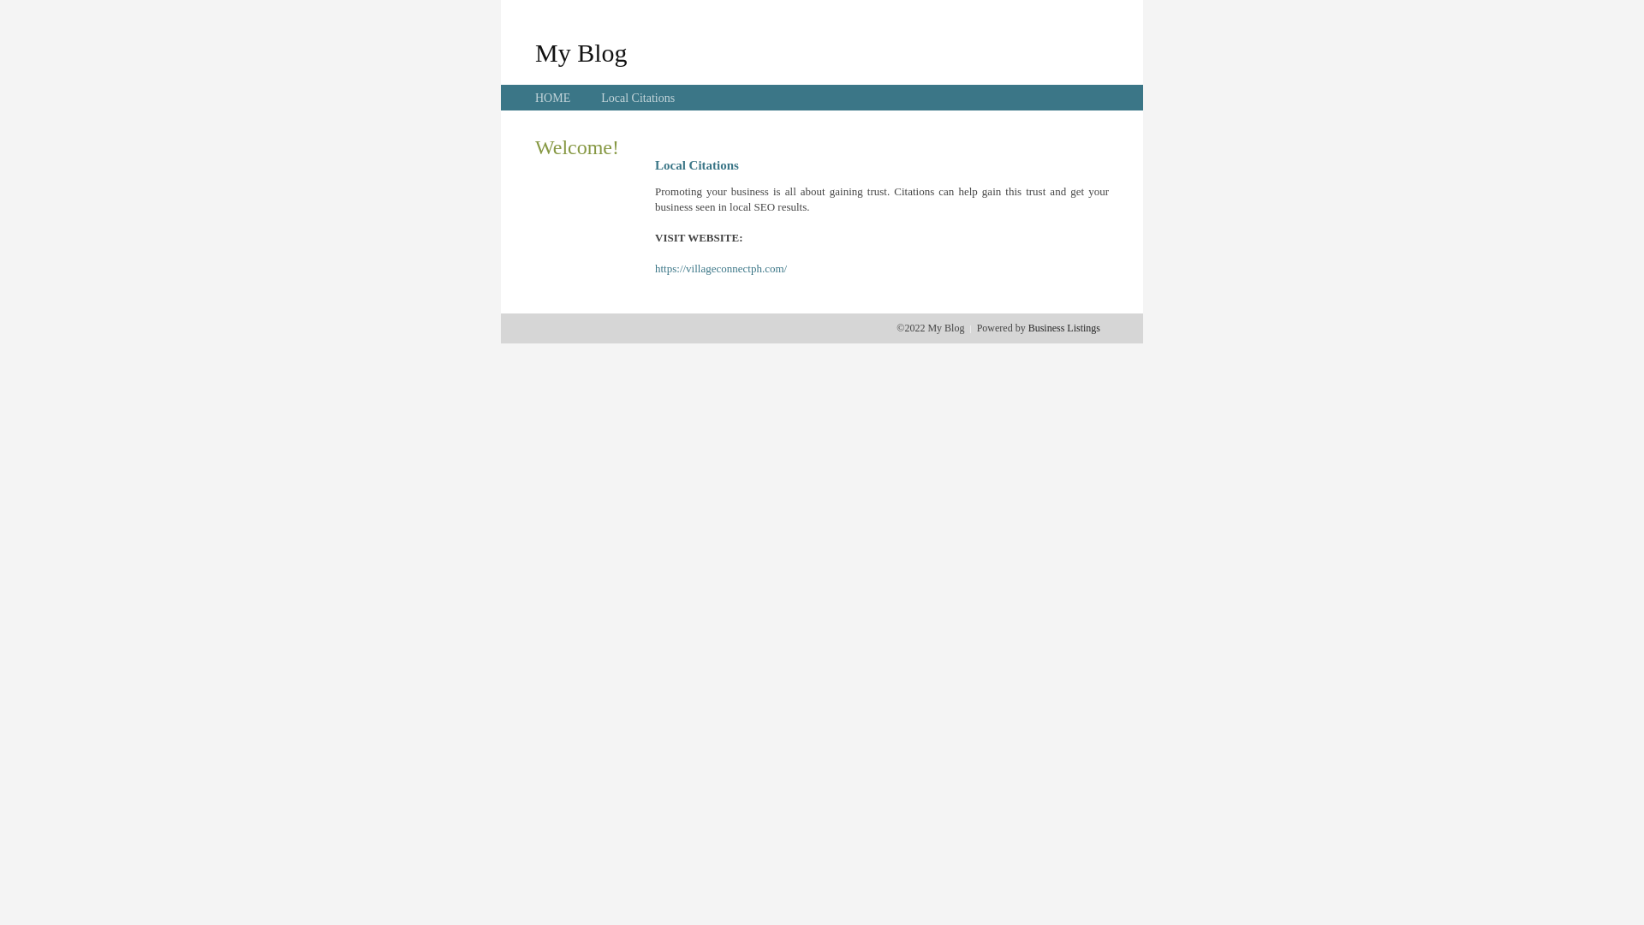 The width and height of the screenshot is (1644, 925). Describe the element at coordinates (553, 98) in the screenshot. I see `HOME` at that location.